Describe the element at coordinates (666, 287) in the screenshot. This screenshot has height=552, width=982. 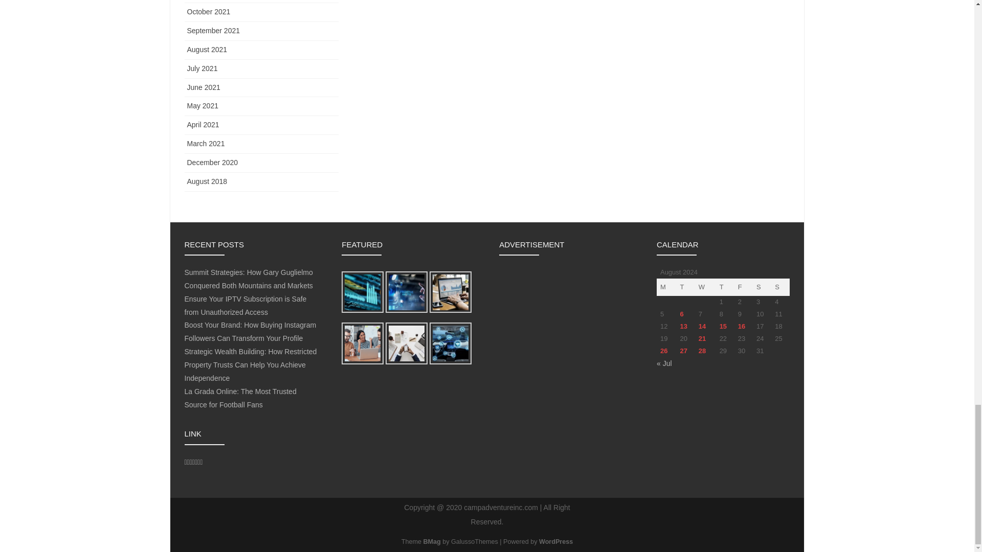
I see `Monday` at that location.